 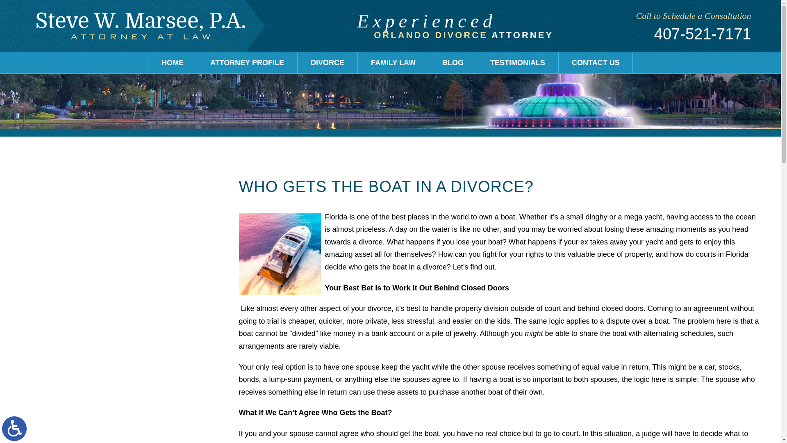 What do you see at coordinates (279, 254) in the screenshot?
I see `Boat` at bounding box center [279, 254].